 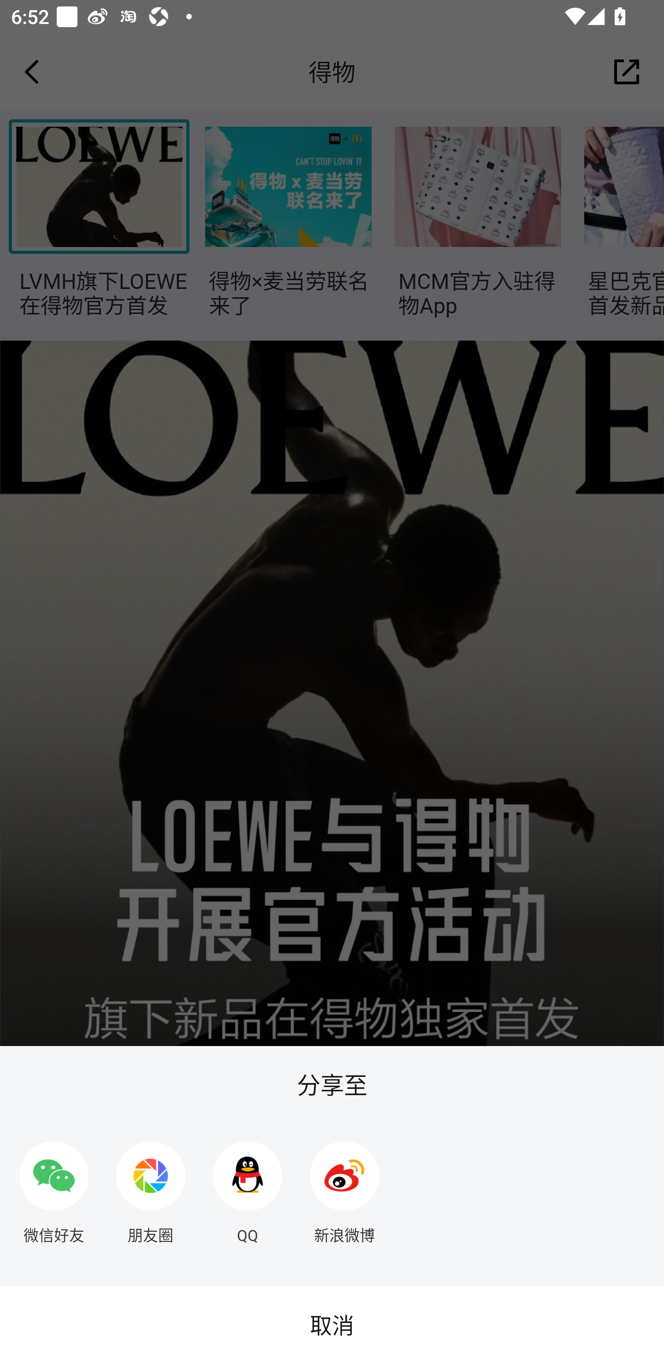 What do you see at coordinates (248, 1186) in the screenshot?
I see `QQ` at bounding box center [248, 1186].